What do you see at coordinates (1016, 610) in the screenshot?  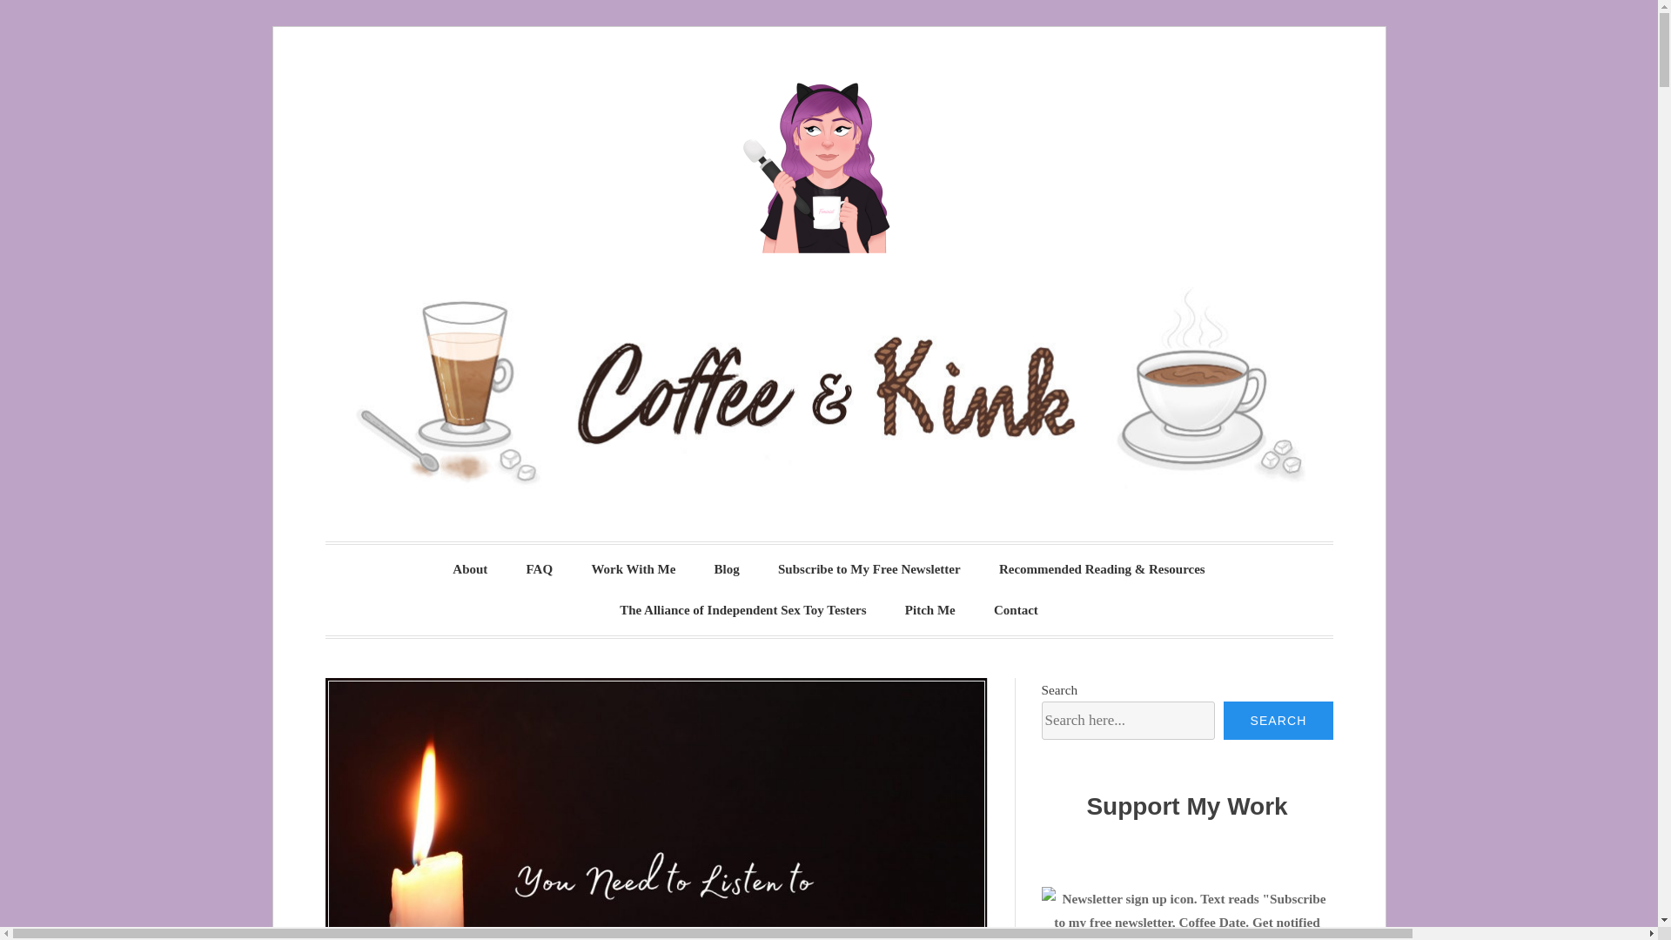 I see `Contact` at bounding box center [1016, 610].